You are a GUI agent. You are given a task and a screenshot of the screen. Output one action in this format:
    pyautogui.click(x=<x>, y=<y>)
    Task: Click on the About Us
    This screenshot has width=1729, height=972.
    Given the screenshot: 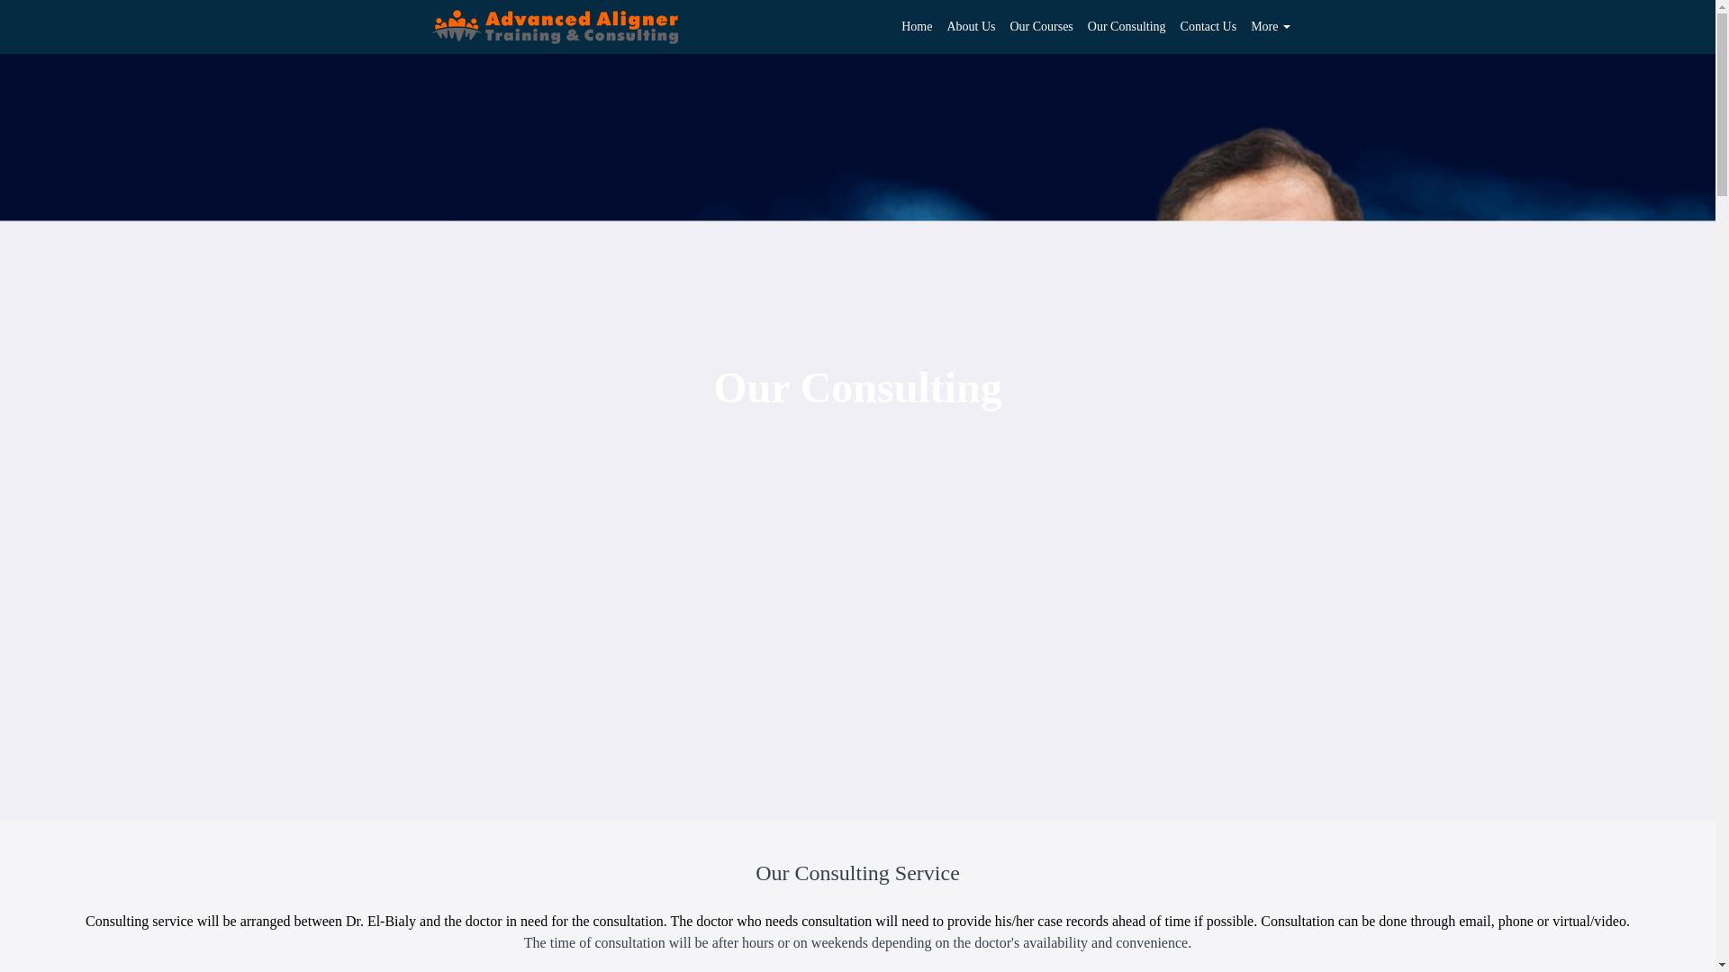 What is the action you would take?
    pyautogui.click(x=971, y=27)
    